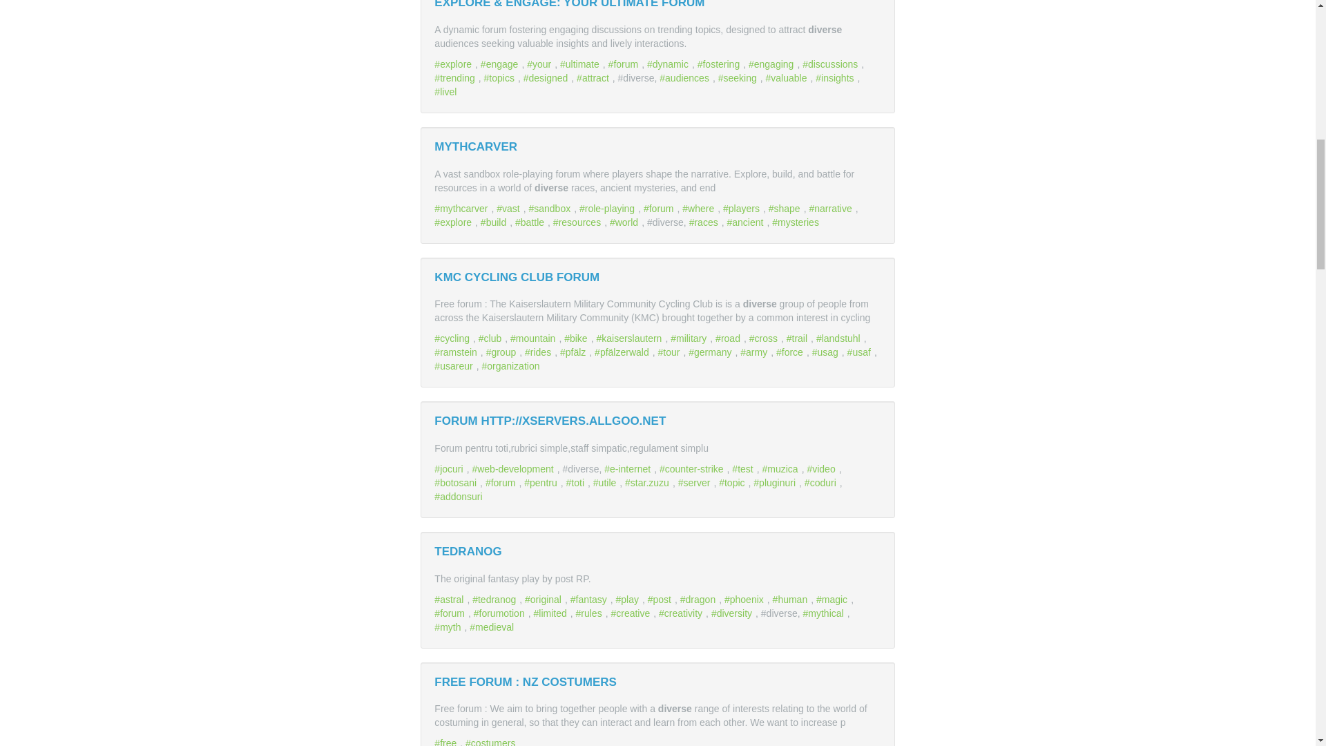 This screenshot has height=746, width=1326. I want to click on engaging, so click(772, 64).